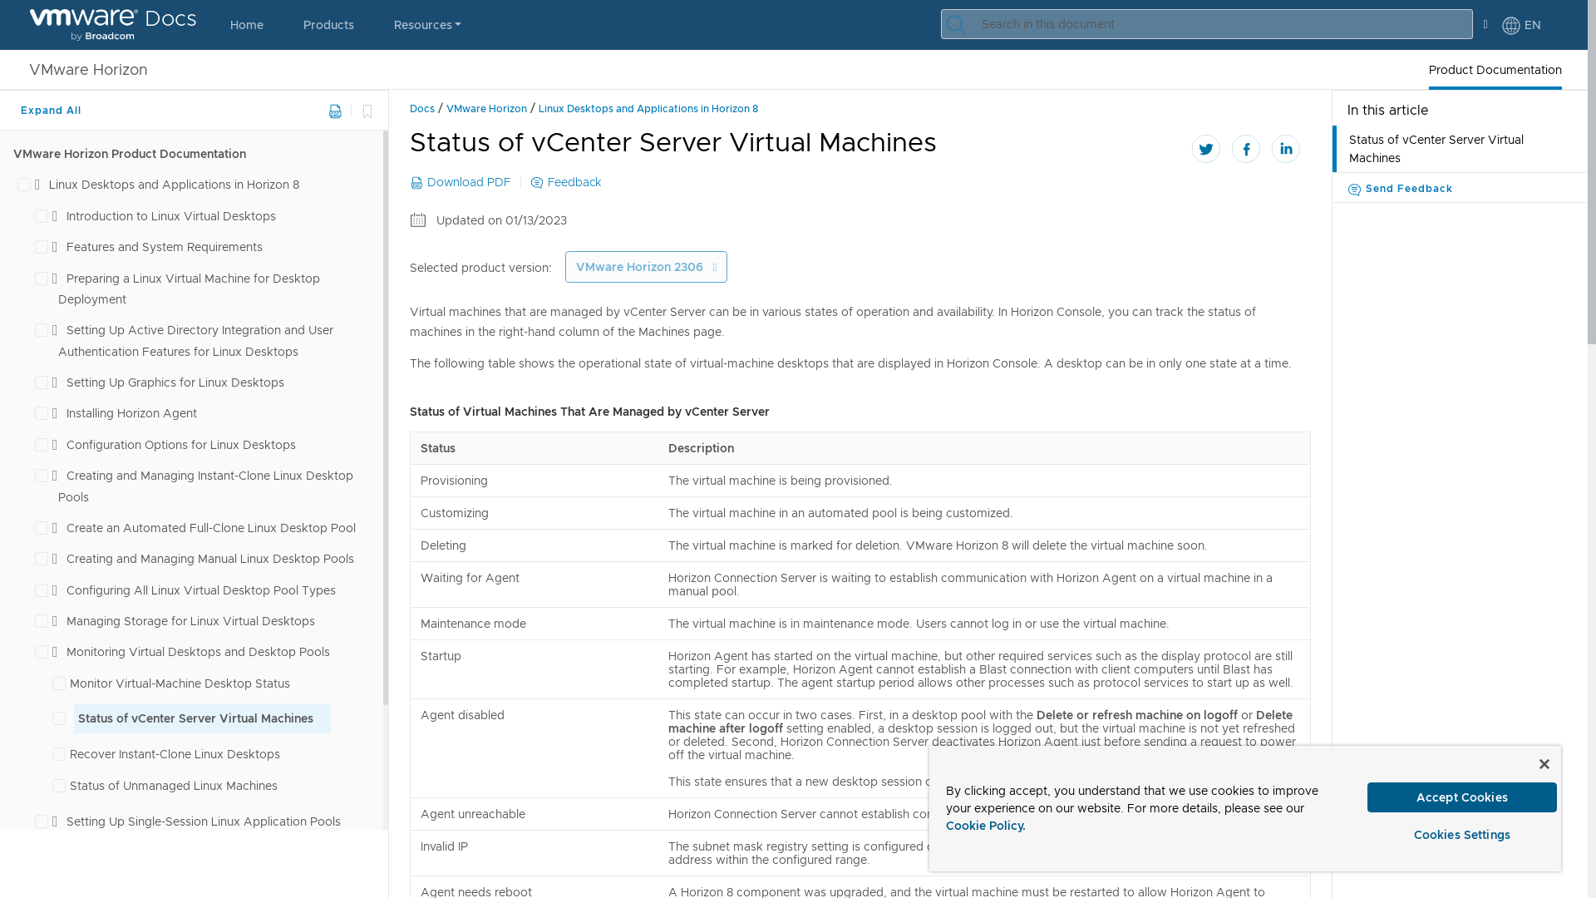  Describe the element at coordinates (334, 111) in the screenshot. I see `Download PDF` at that location.